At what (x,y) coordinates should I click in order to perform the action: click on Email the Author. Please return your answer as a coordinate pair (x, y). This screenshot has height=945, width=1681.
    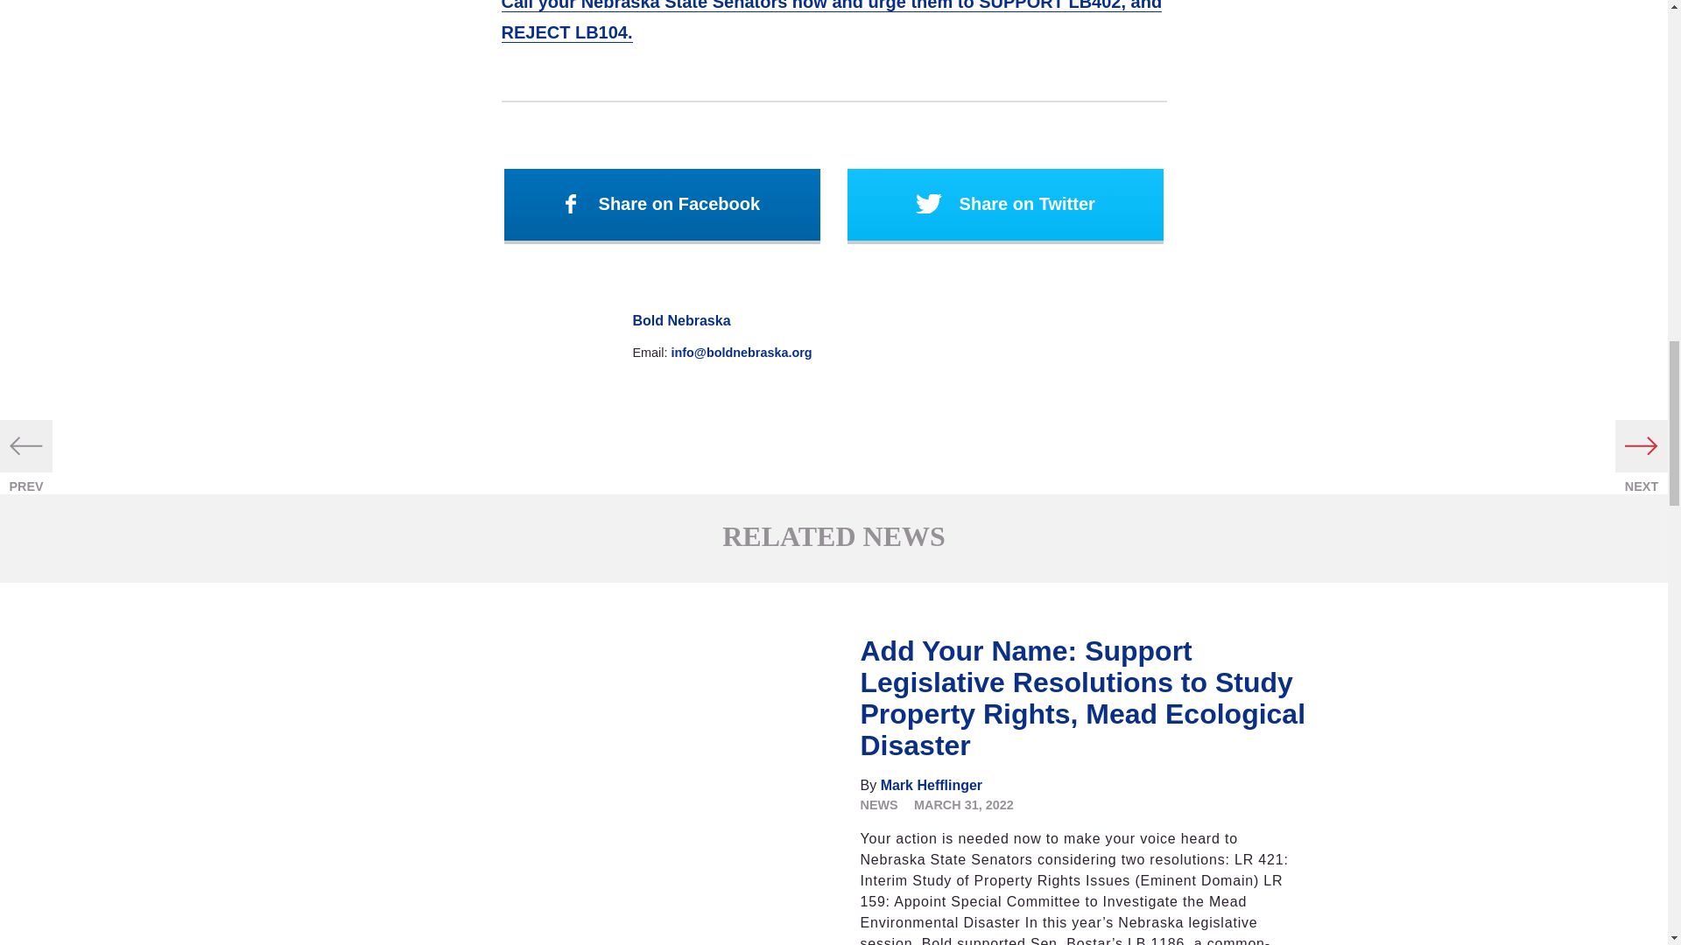
    Looking at the image, I should click on (741, 353).